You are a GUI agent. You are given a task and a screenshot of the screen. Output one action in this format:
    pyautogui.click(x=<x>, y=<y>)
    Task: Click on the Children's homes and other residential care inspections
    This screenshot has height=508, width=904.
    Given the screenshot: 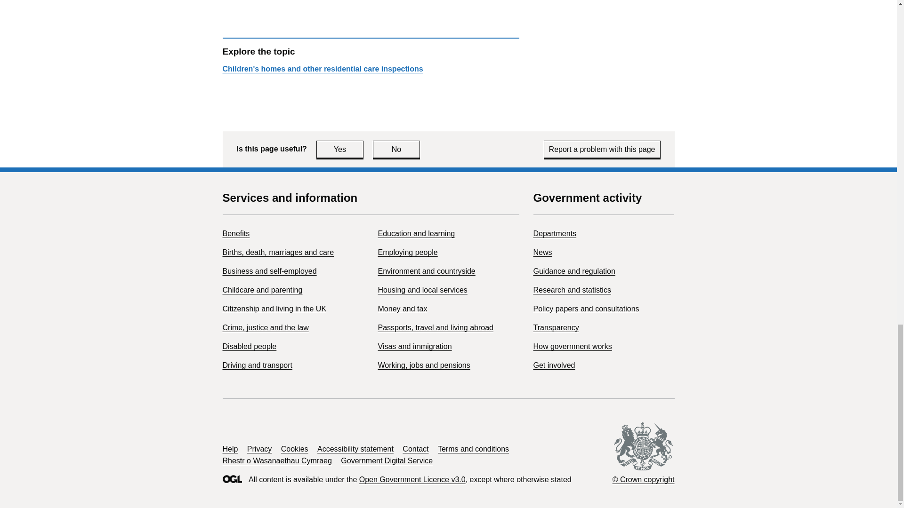 What is the action you would take?
    pyautogui.click(x=396, y=149)
    